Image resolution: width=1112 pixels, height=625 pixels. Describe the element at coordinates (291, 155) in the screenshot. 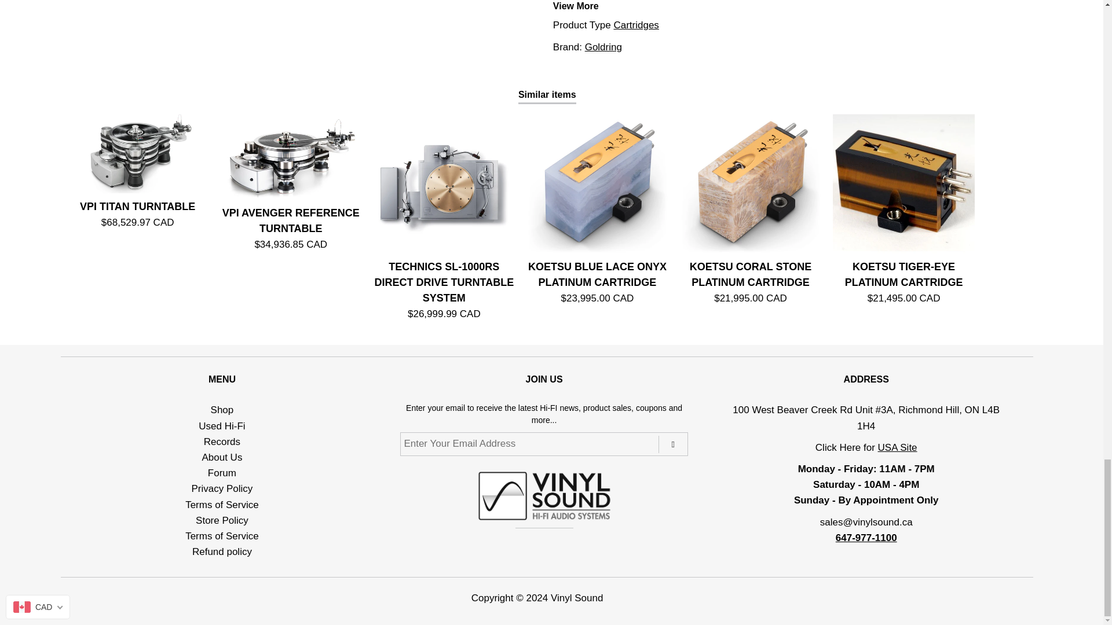

I see `VPI AVENGER REFERENCE TURNTABLE` at that location.